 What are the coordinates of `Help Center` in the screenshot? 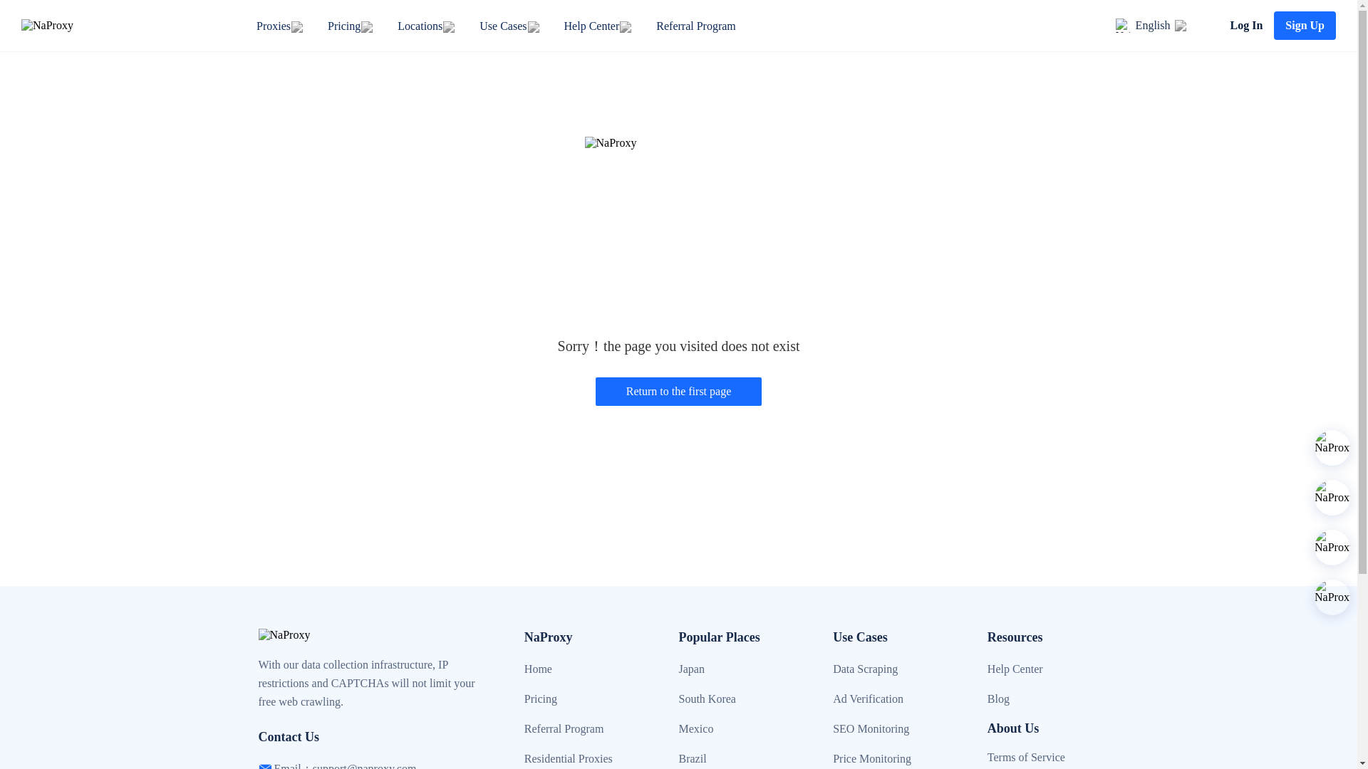 It's located at (591, 26).